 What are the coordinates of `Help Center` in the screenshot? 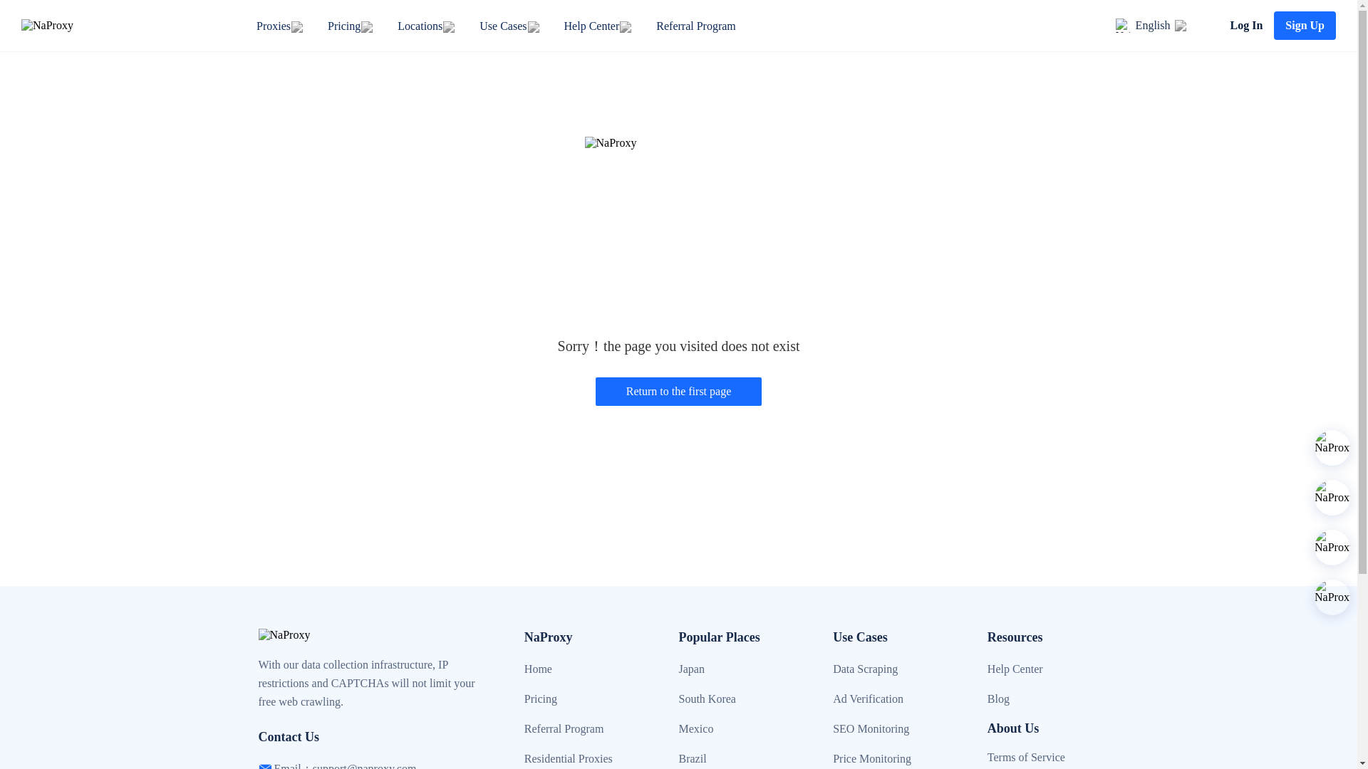 It's located at (591, 26).